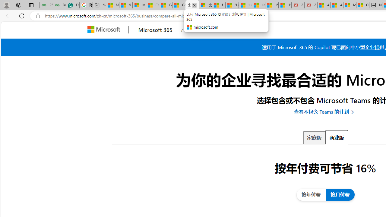 The image size is (386, 217). I want to click on 25 Basic Linux Commands For Beginners - GeeksforGeeks, so click(46, 5).